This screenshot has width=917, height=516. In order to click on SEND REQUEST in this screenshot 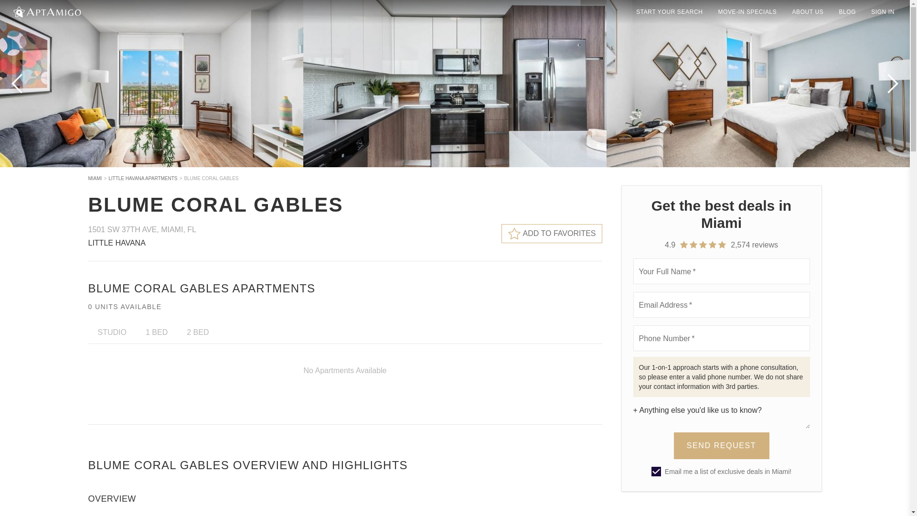, I will do `click(721, 446)`.